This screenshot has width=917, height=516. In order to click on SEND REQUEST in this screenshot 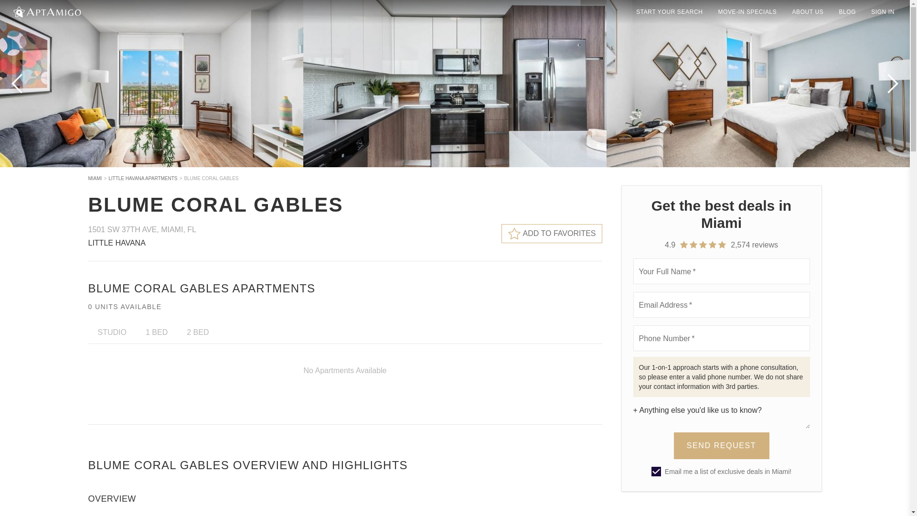, I will do `click(721, 446)`.